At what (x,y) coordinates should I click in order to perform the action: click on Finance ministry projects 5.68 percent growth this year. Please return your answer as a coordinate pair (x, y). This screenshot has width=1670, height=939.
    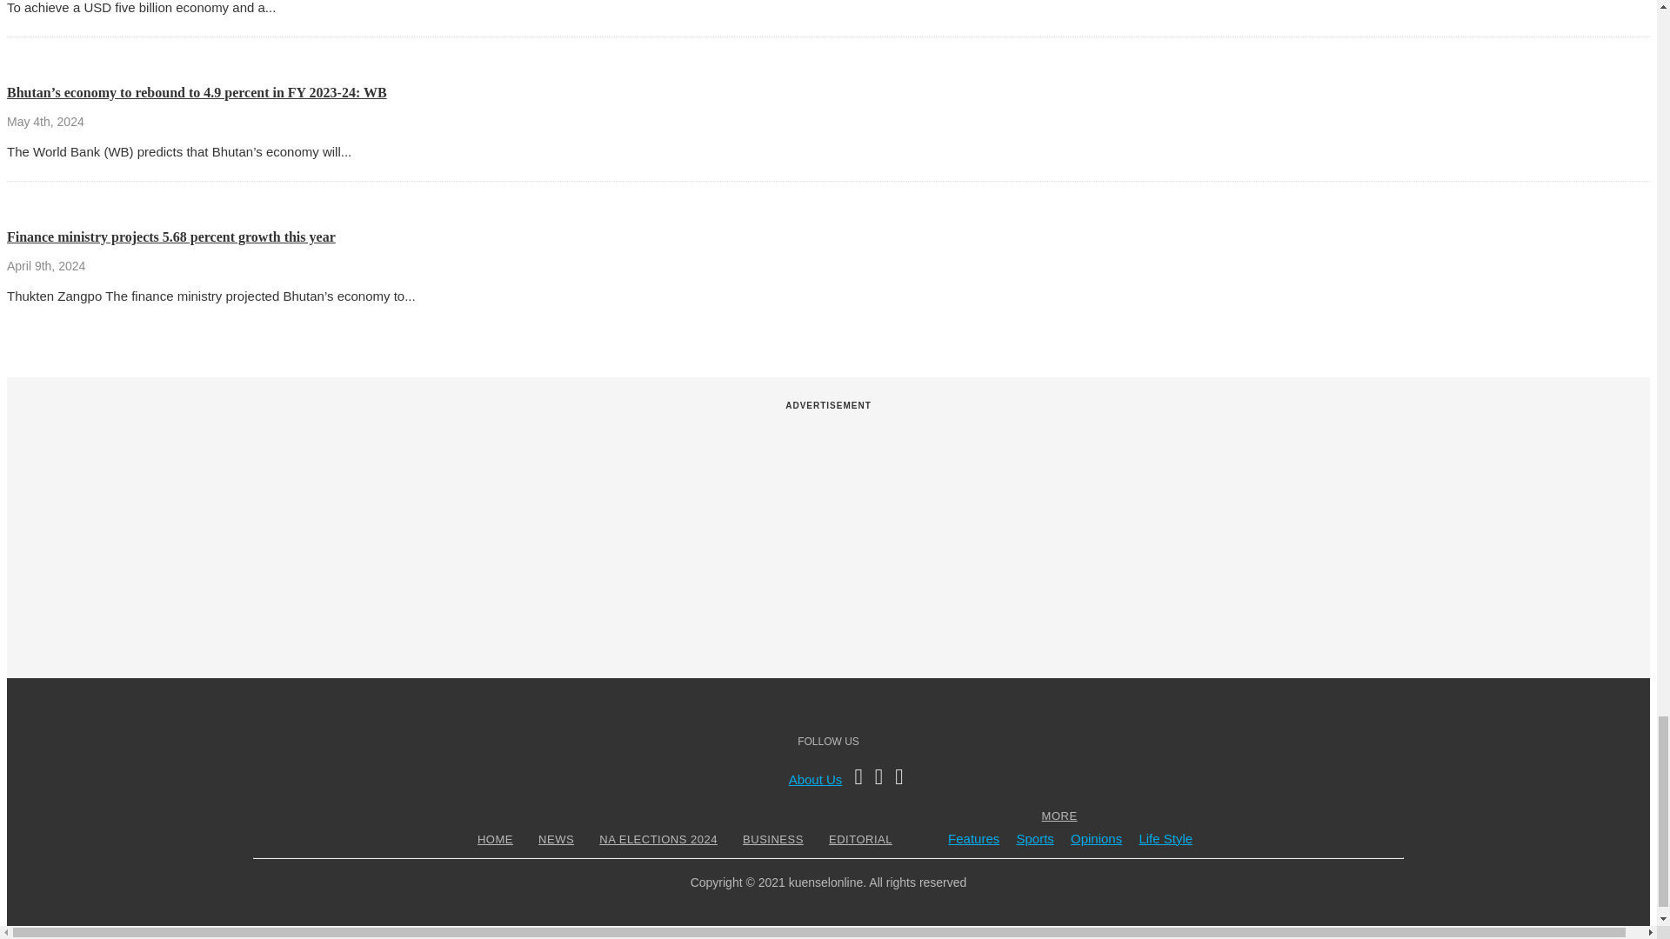
    Looking at the image, I should click on (170, 236).